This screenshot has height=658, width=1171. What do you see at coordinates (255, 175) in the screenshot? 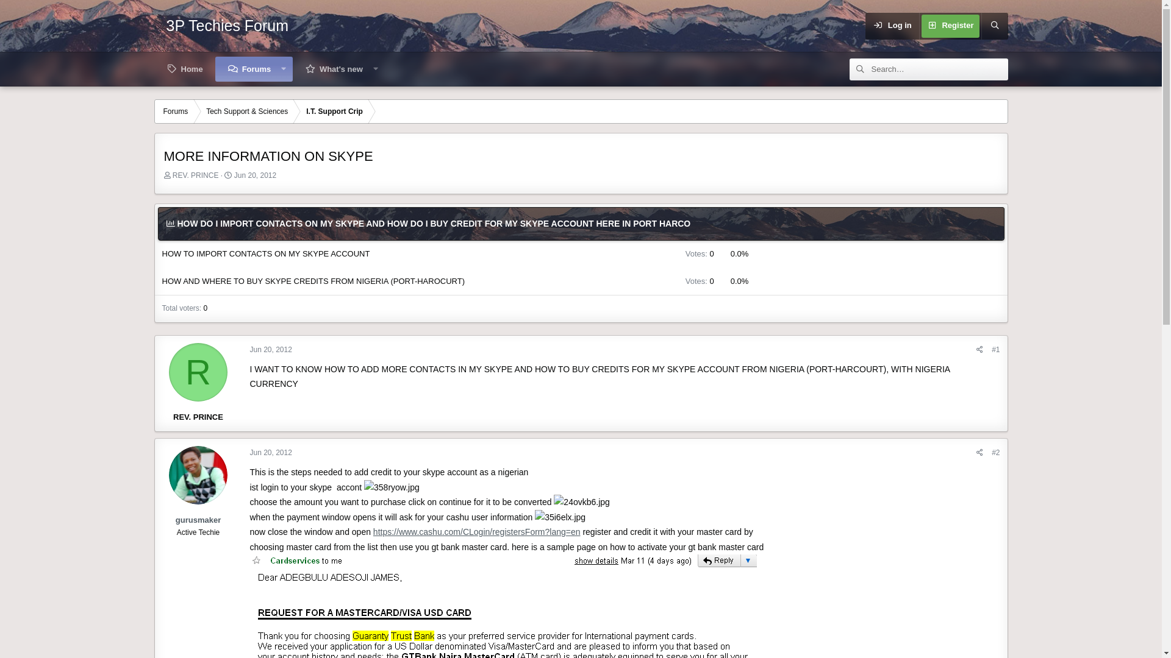
I see `Jun 20, 2012` at bounding box center [255, 175].